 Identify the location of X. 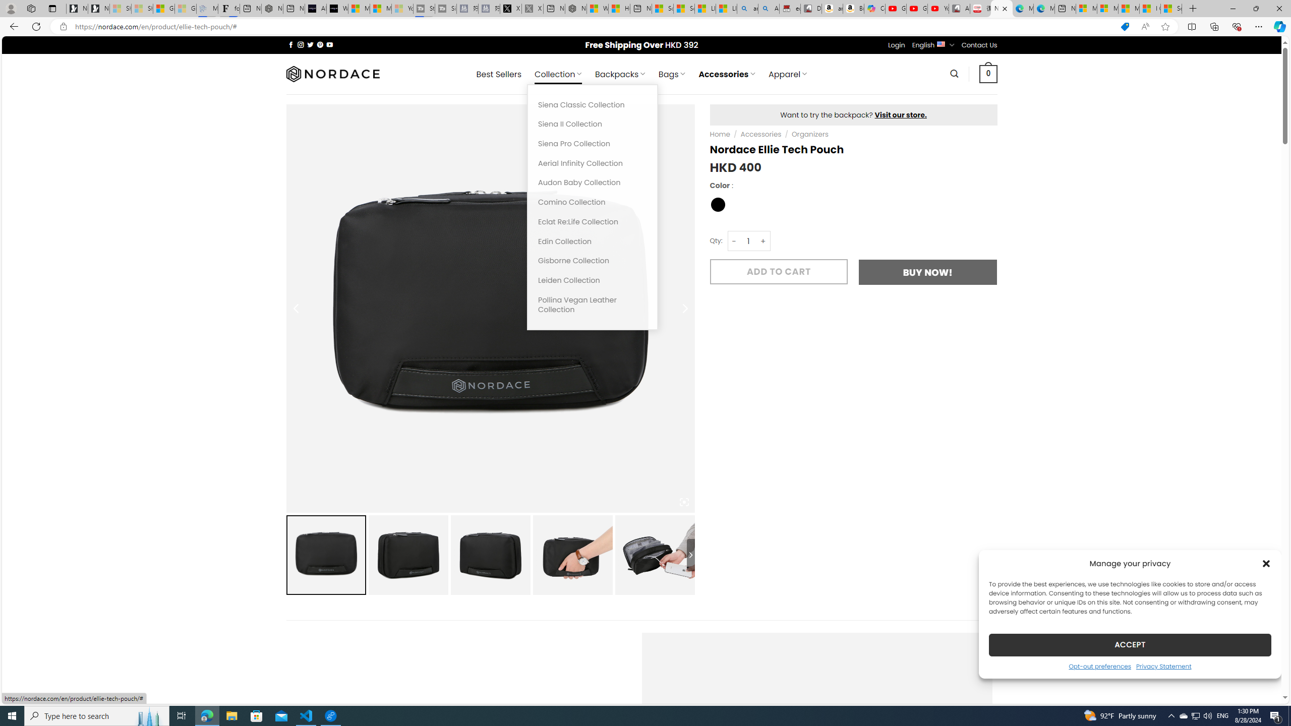
(510, 9).